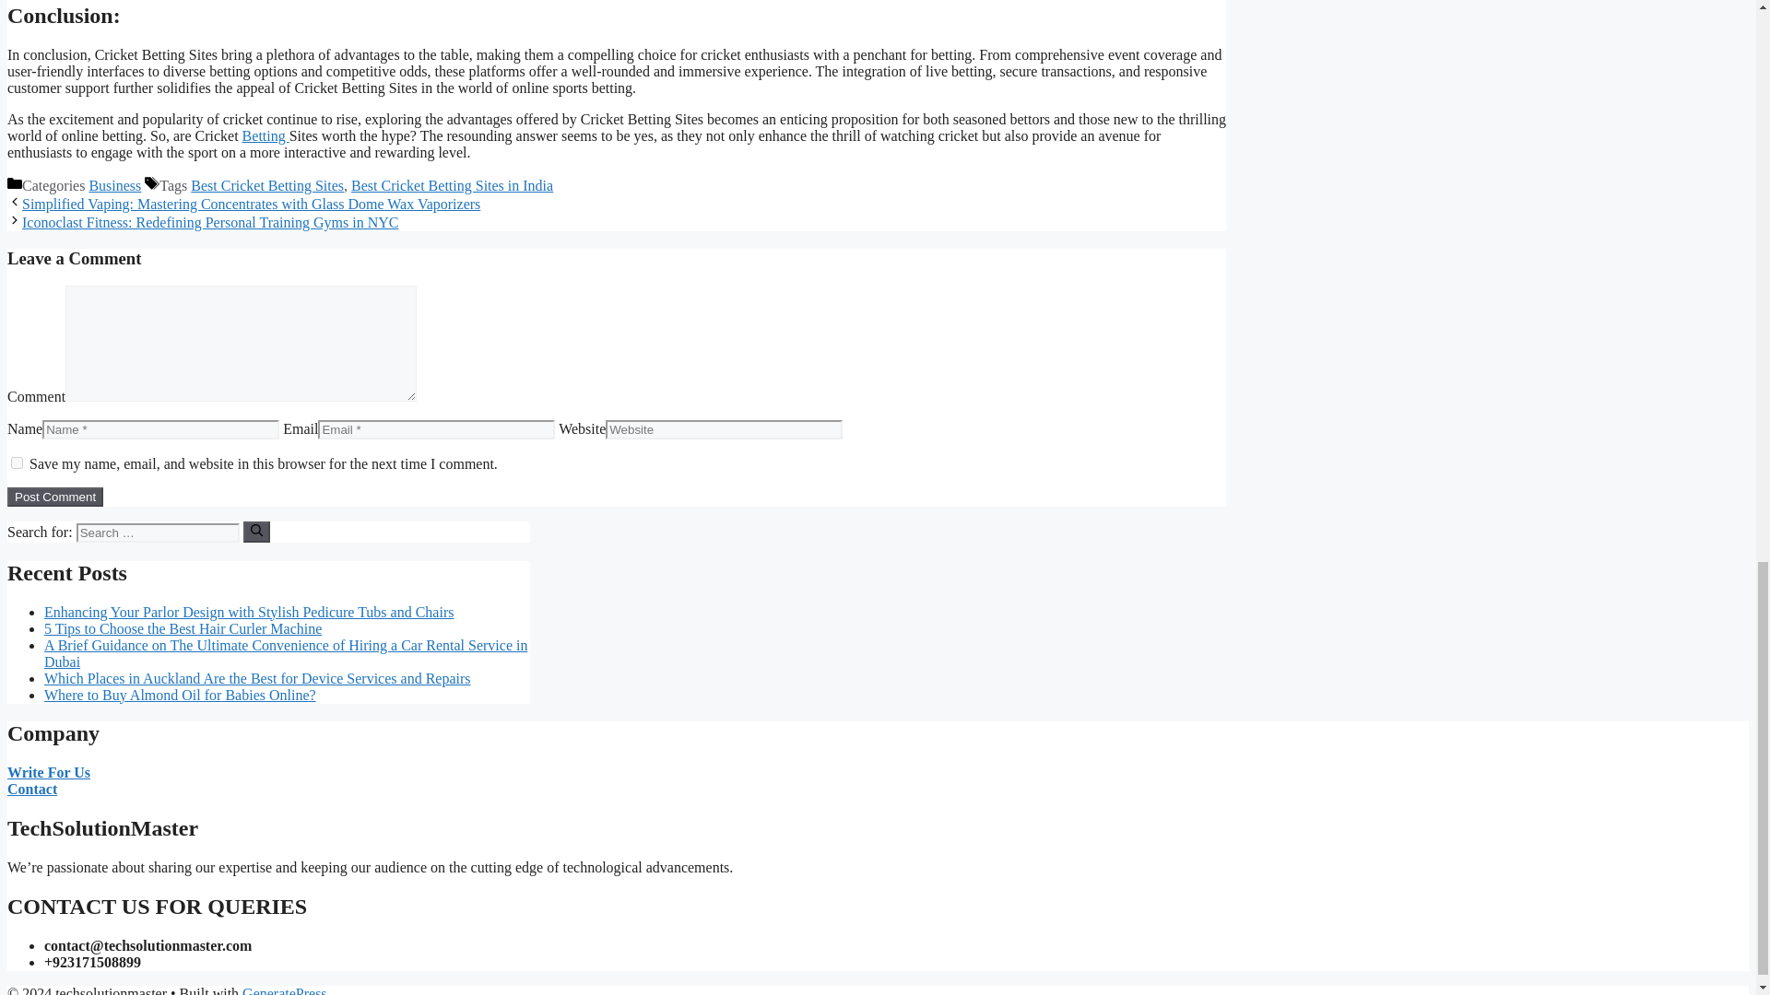 This screenshot has height=995, width=1770. I want to click on Betting, so click(265, 135).